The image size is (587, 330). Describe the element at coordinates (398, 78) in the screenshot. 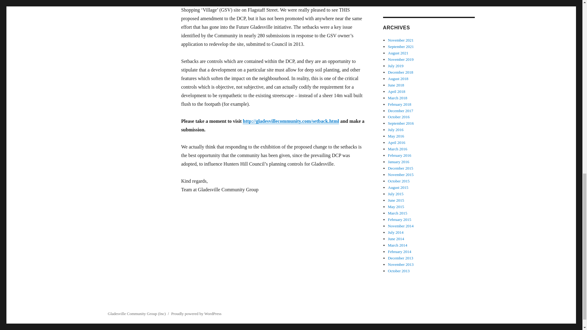

I see `August 2018` at that location.